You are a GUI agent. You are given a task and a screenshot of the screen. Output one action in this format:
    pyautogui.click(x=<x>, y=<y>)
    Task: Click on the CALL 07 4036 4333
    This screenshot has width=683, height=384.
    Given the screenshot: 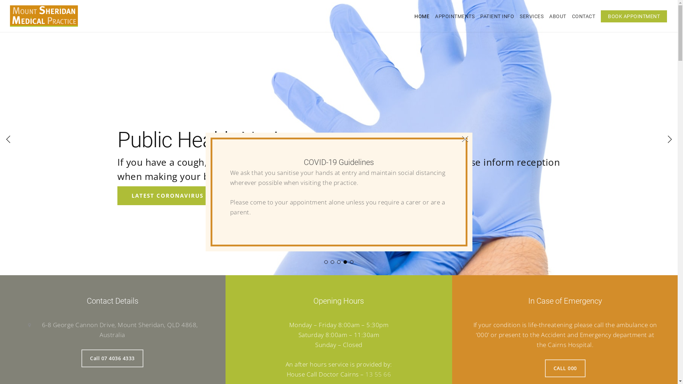 What is the action you would take?
    pyautogui.click(x=299, y=196)
    